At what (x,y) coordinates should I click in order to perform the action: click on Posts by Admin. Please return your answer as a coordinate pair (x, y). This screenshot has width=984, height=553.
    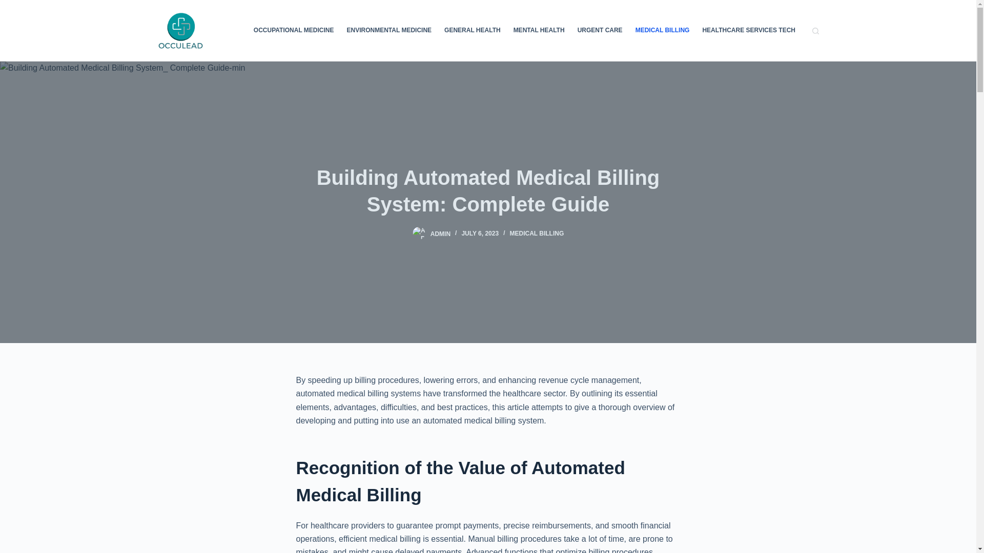
    Looking at the image, I should click on (441, 233).